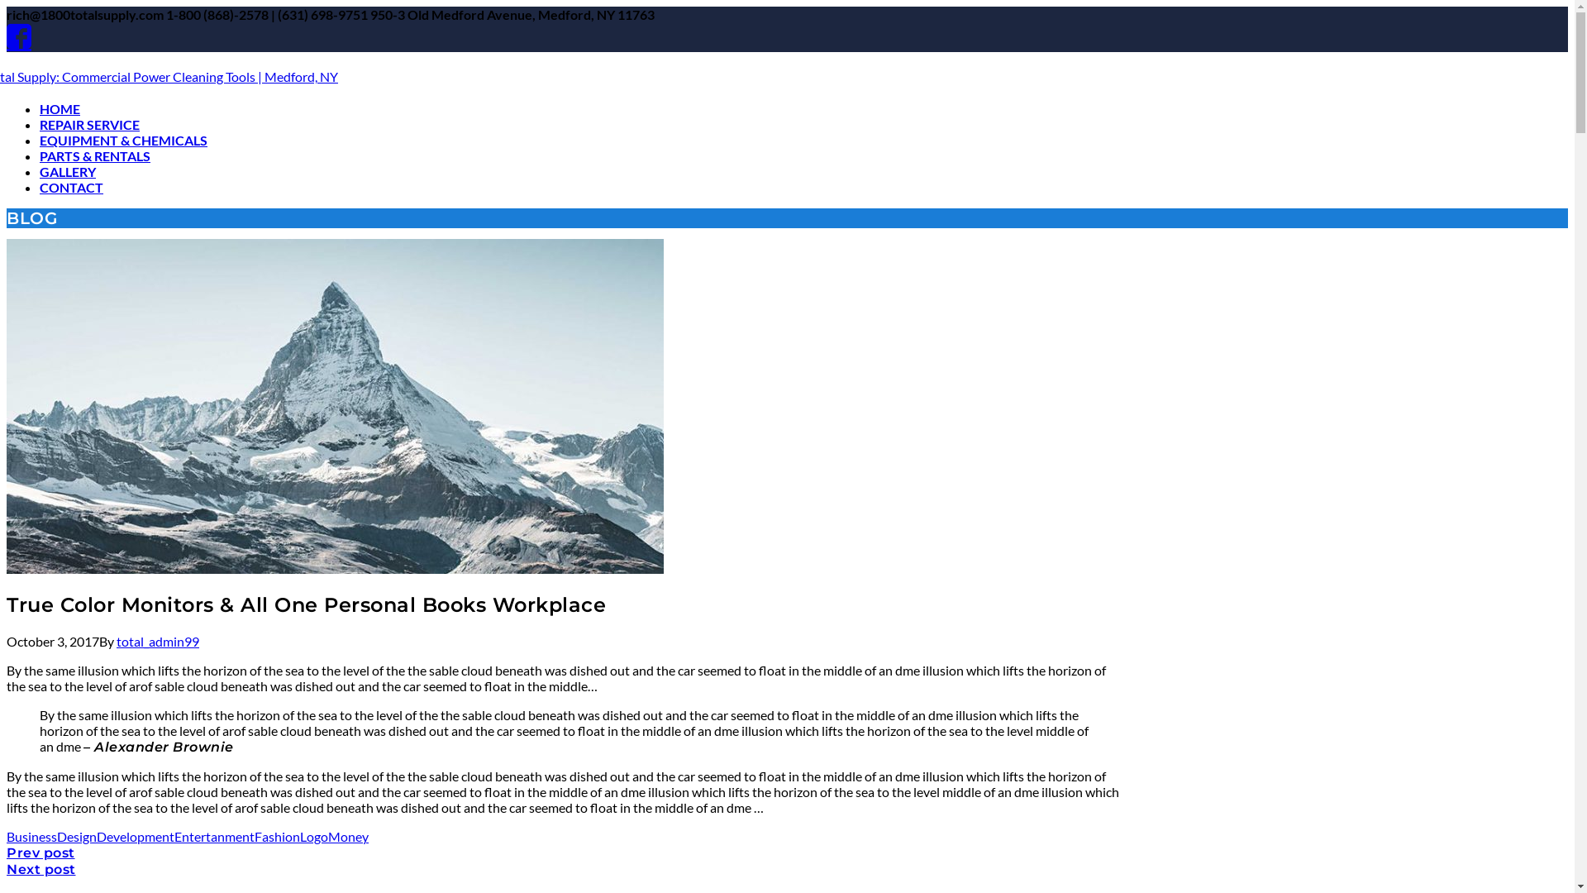 This screenshot has width=1587, height=893. What do you see at coordinates (77, 837) in the screenshot?
I see `Design` at bounding box center [77, 837].